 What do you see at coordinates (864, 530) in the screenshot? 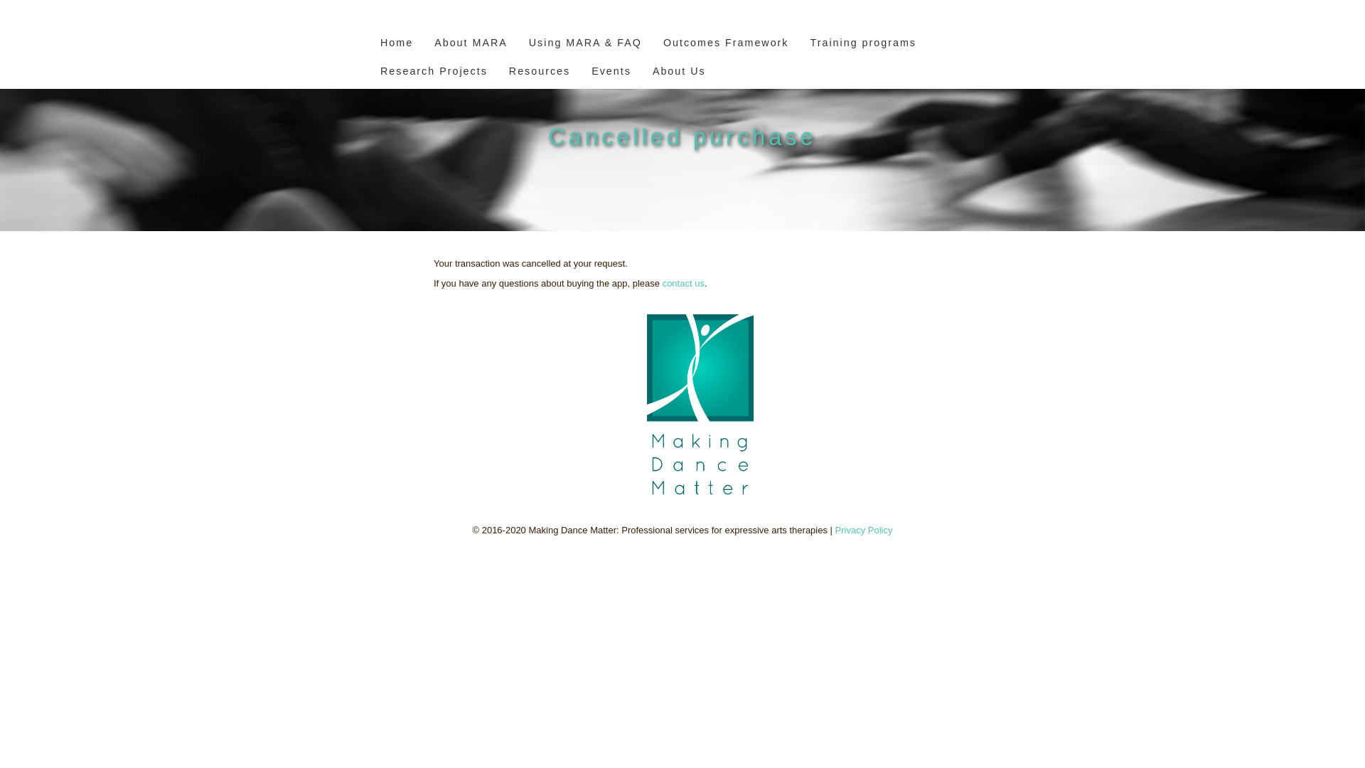
I see `Privacy Policy` at bounding box center [864, 530].